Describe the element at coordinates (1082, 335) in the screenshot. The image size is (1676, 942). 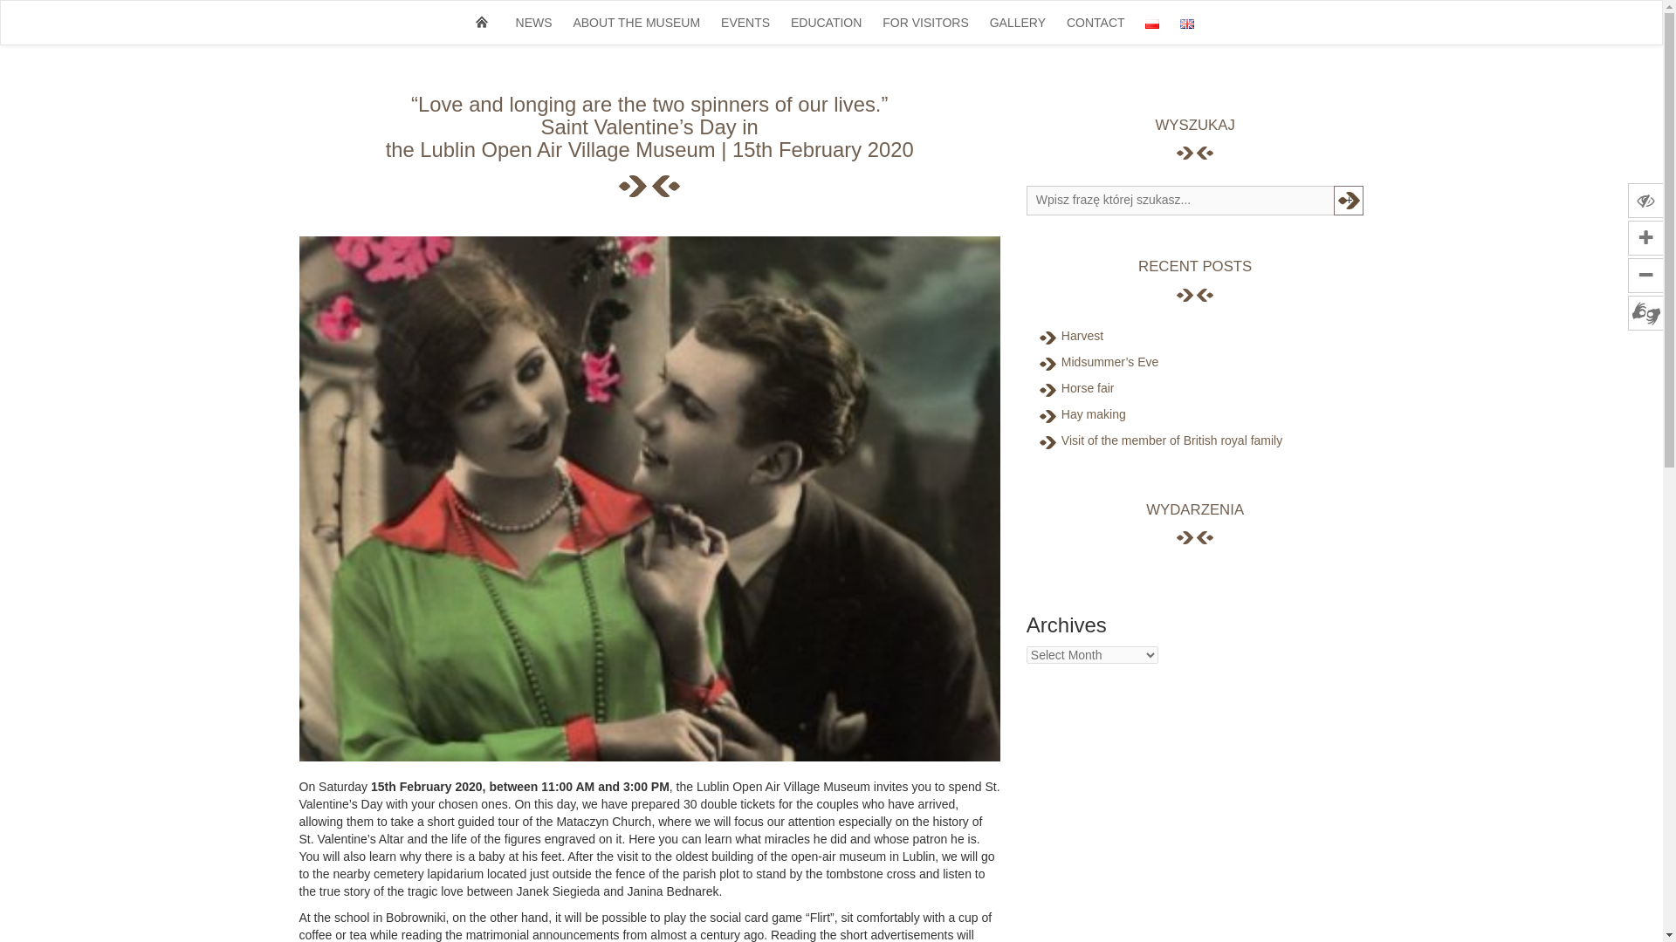
I see `Harvest` at that location.